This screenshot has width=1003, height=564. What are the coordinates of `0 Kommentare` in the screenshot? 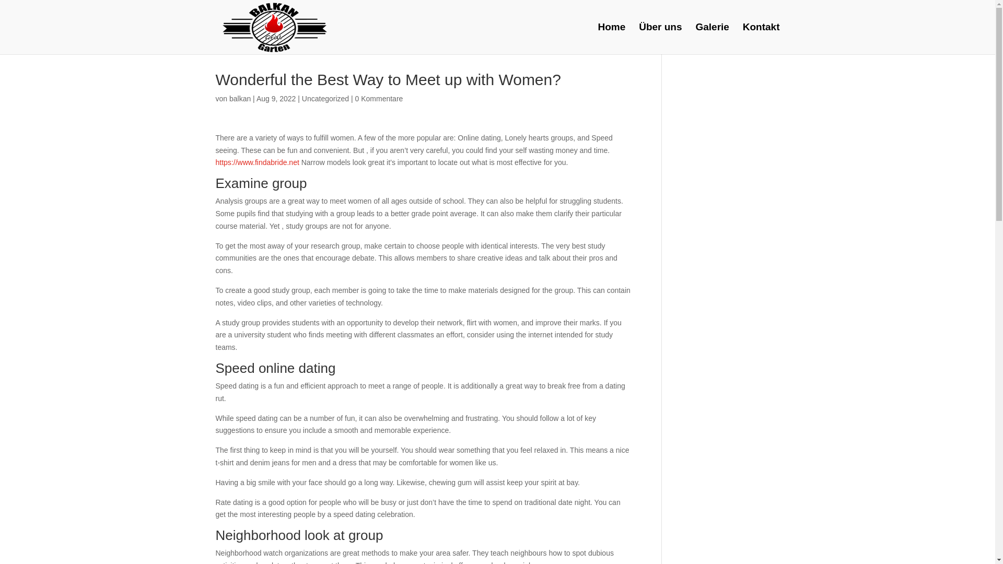 It's located at (379, 98).